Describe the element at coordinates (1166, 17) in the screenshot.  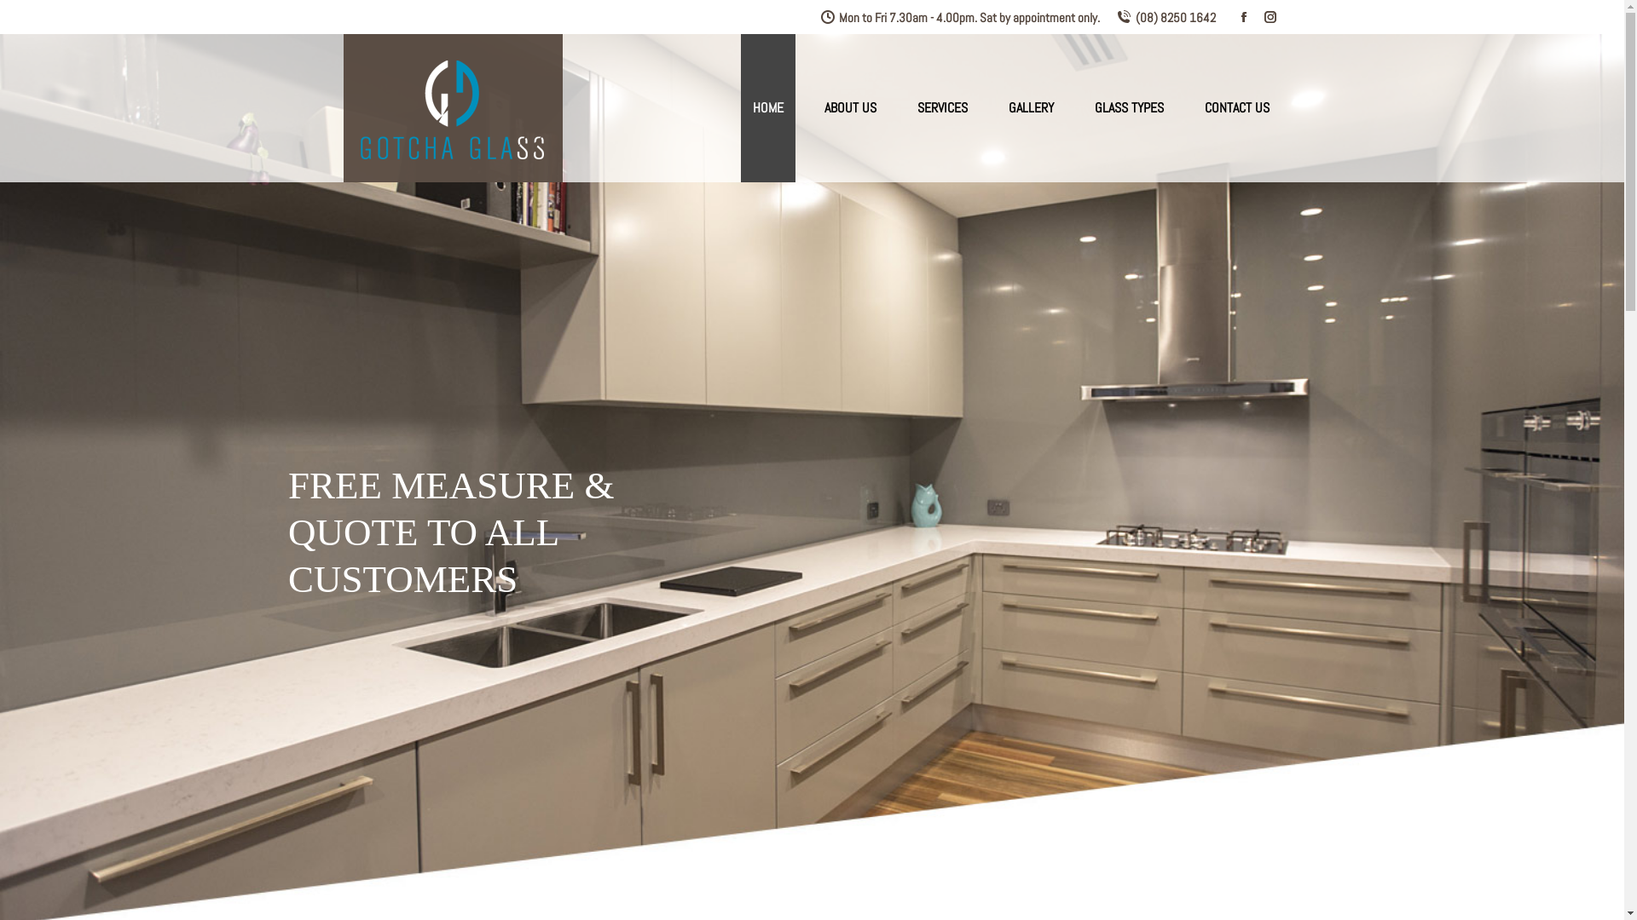
I see `(08) 8250 1642` at that location.